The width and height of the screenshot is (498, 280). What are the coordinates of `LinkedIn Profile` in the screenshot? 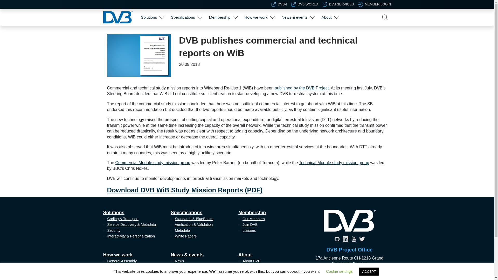 It's located at (345, 239).